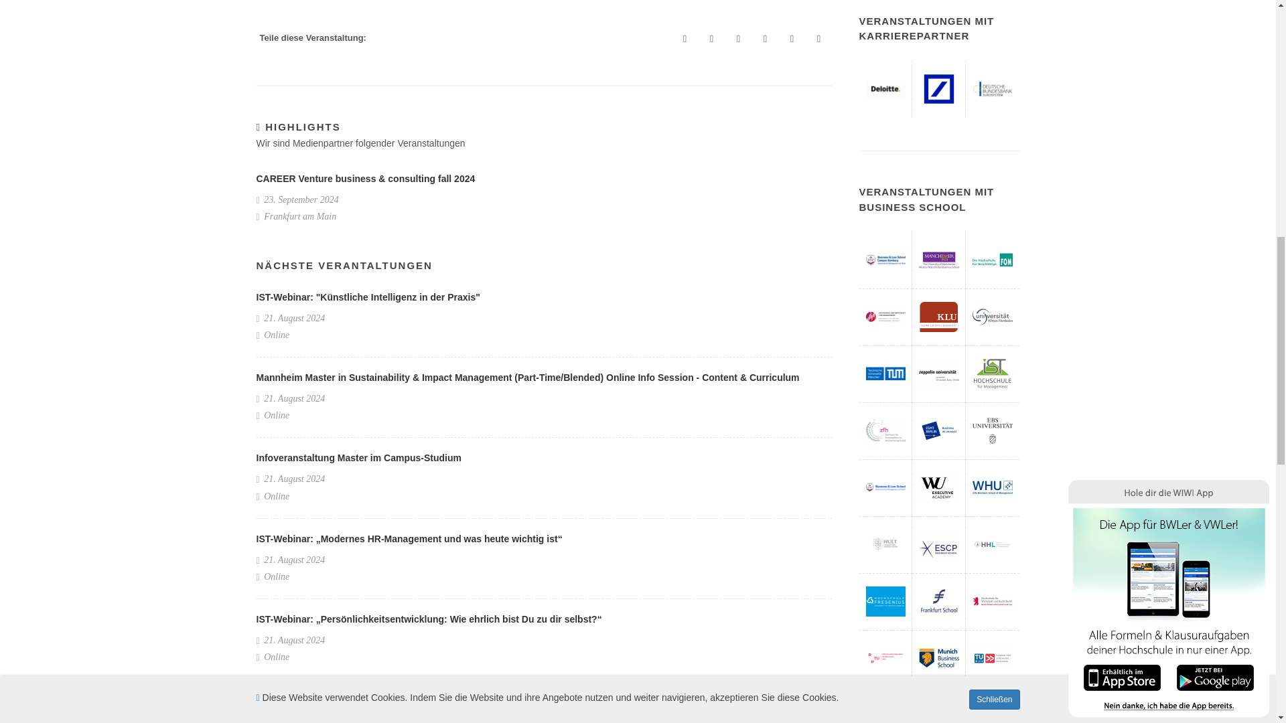 The width and height of the screenshot is (1286, 723). I want to click on BSP Campus Hamburg, so click(885, 260).